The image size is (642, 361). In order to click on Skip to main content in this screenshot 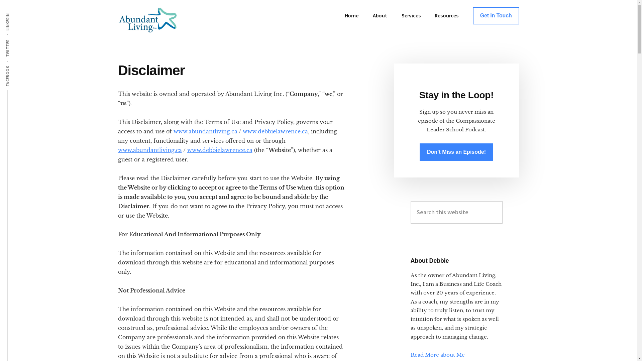, I will do `click(0, 0)`.